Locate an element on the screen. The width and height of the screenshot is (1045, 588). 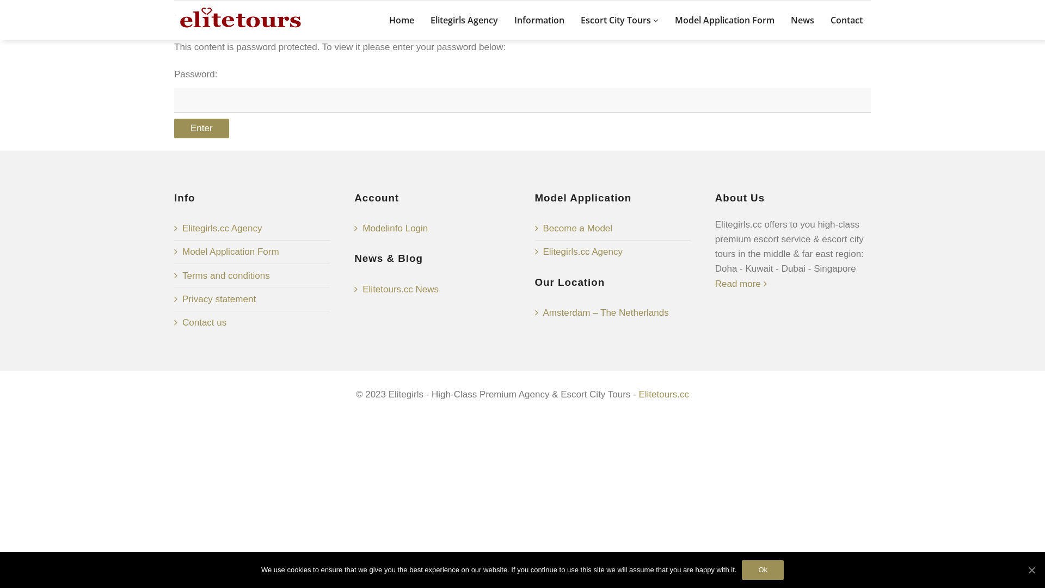
Contact us is located at coordinates (252, 323).